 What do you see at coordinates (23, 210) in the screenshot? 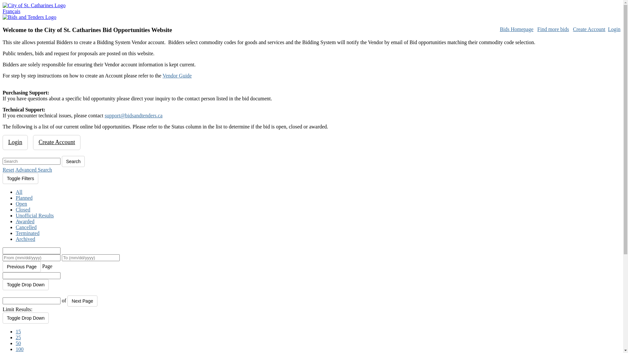
I see `Closed` at bounding box center [23, 210].